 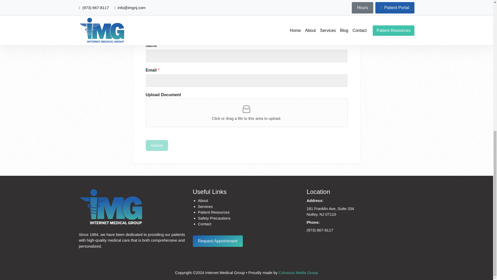 What do you see at coordinates (217, 241) in the screenshot?
I see `Safety Precautions` at bounding box center [217, 241].